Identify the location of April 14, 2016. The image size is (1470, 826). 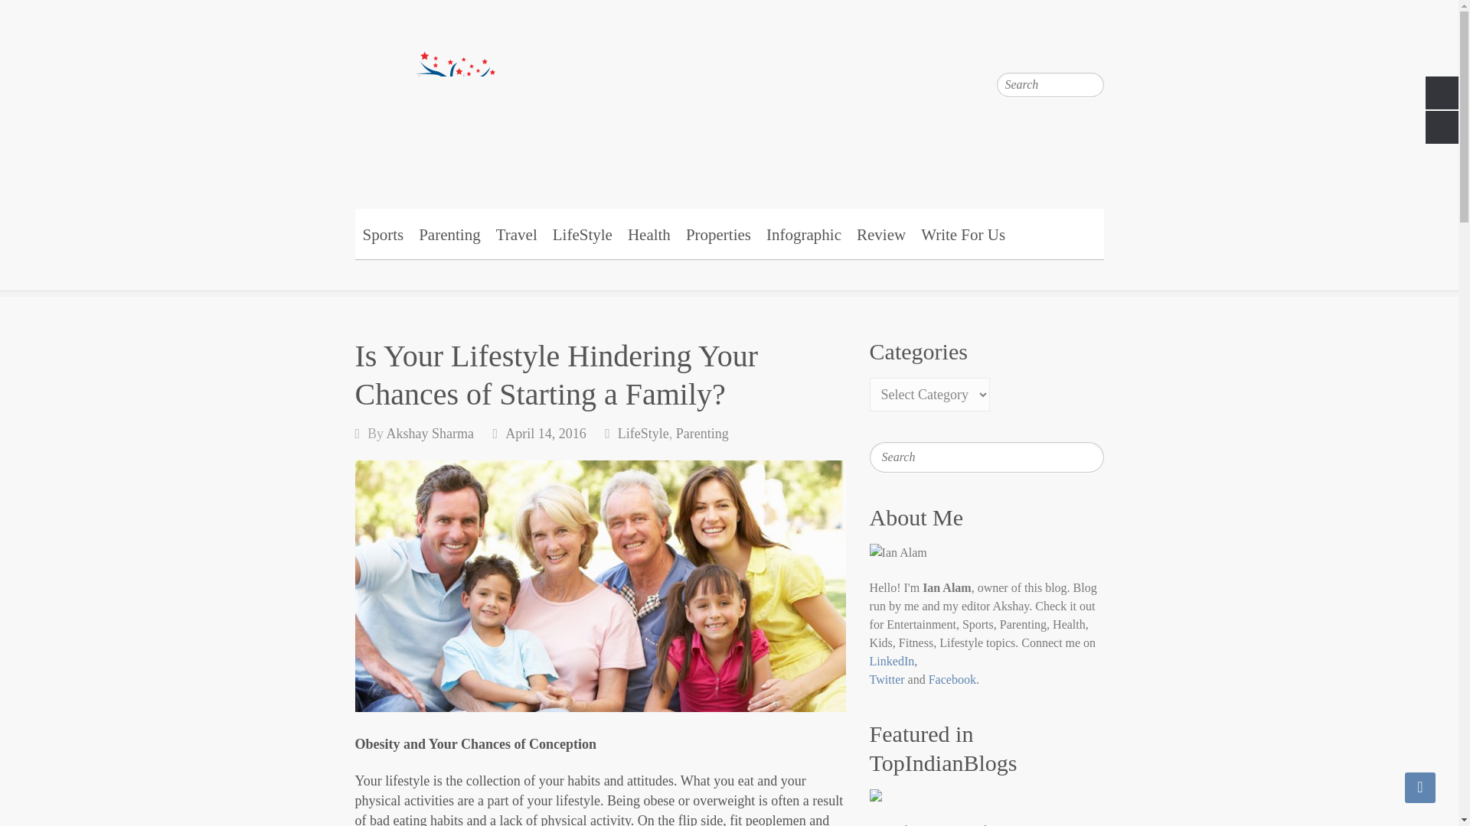
(546, 433).